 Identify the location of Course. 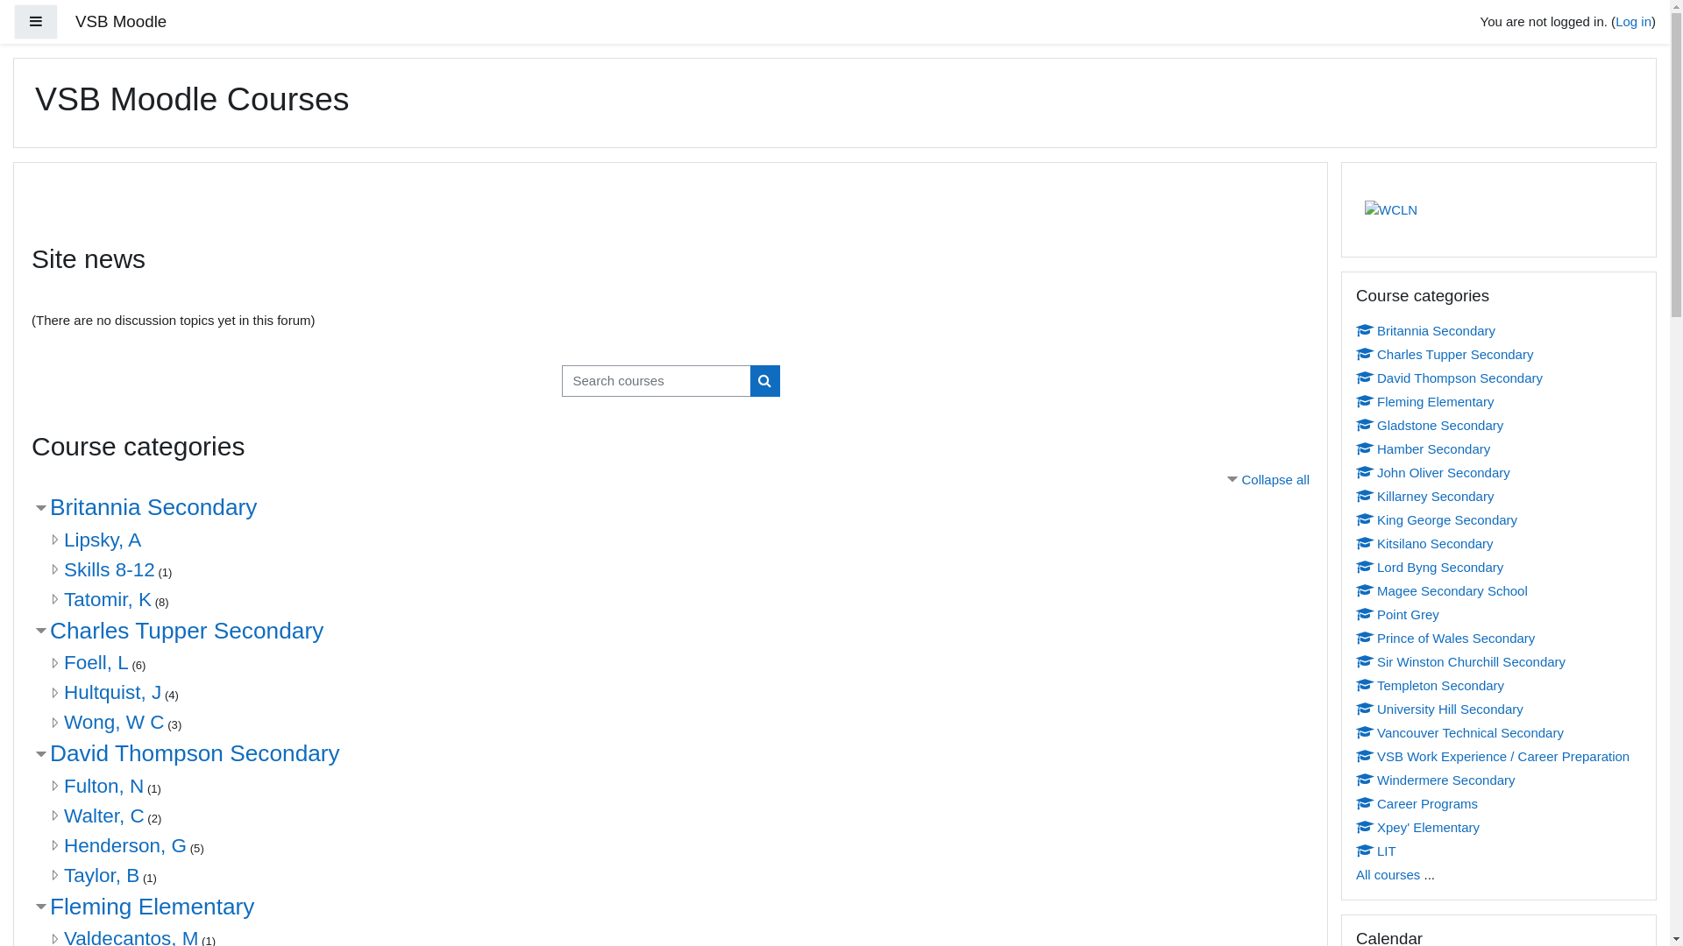
(1363, 329).